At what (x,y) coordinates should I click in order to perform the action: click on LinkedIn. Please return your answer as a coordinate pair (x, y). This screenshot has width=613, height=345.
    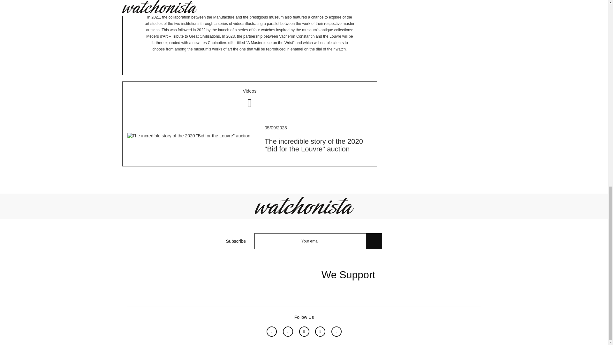
    Looking at the image, I should click on (337, 332).